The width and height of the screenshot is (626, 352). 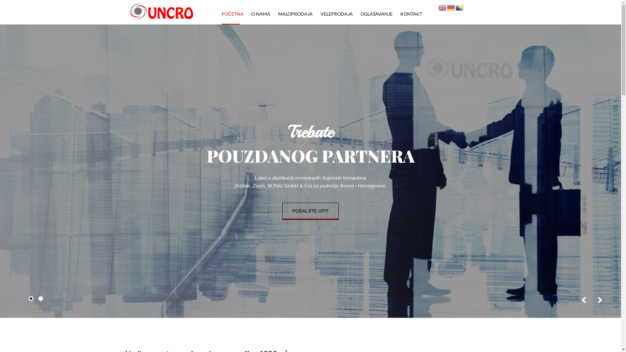 I want to click on VELEPRODAJA, so click(x=336, y=14).